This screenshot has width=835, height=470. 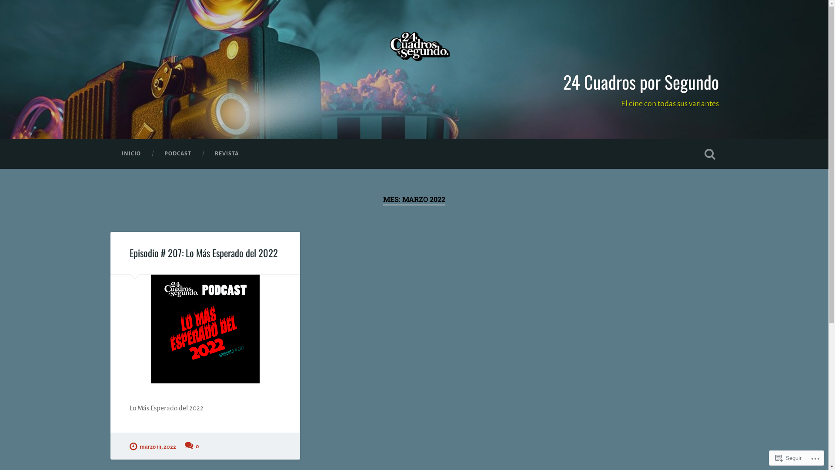 What do you see at coordinates (177, 154) in the screenshot?
I see `PODCAST` at bounding box center [177, 154].